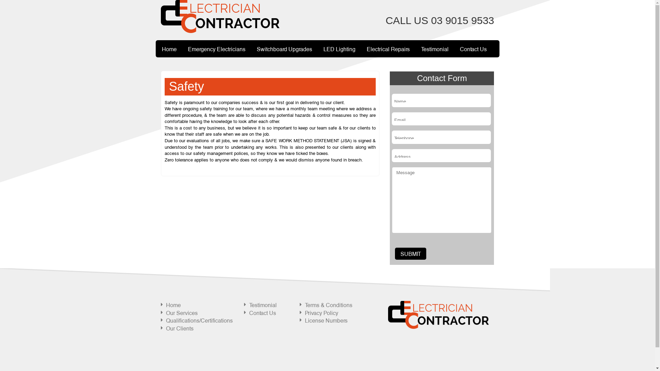  Describe the element at coordinates (169, 49) in the screenshot. I see `Home` at that location.